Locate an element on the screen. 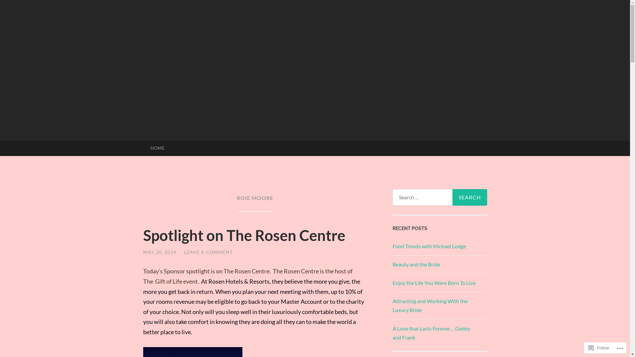  LEAVE A COMMENT is located at coordinates (208, 252).